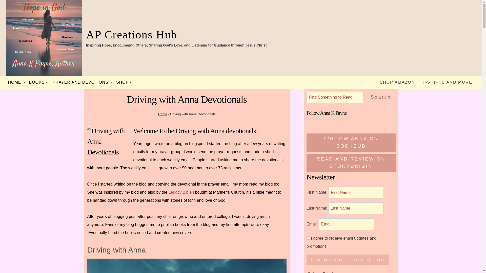 The width and height of the screenshot is (486, 273). Describe the element at coordinates (180, 192) in the screenshot. I see `Legacy Bible` at that location.